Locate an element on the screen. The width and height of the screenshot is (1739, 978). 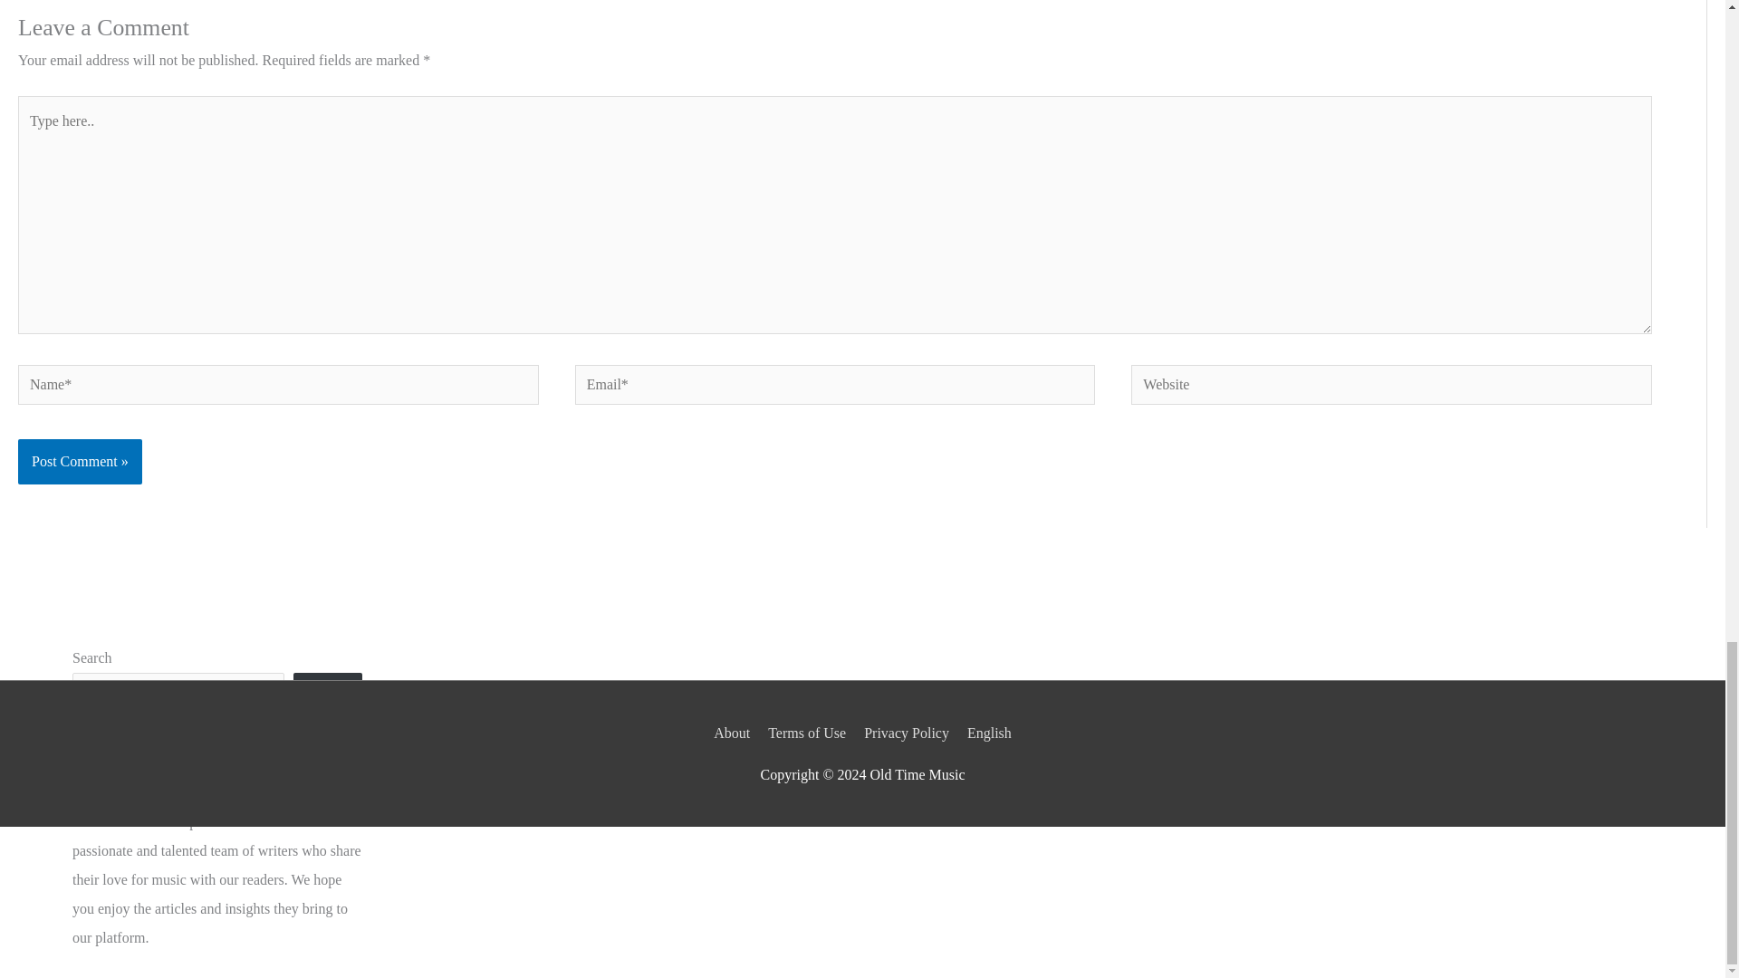
About is located at coordinates (735, 733).